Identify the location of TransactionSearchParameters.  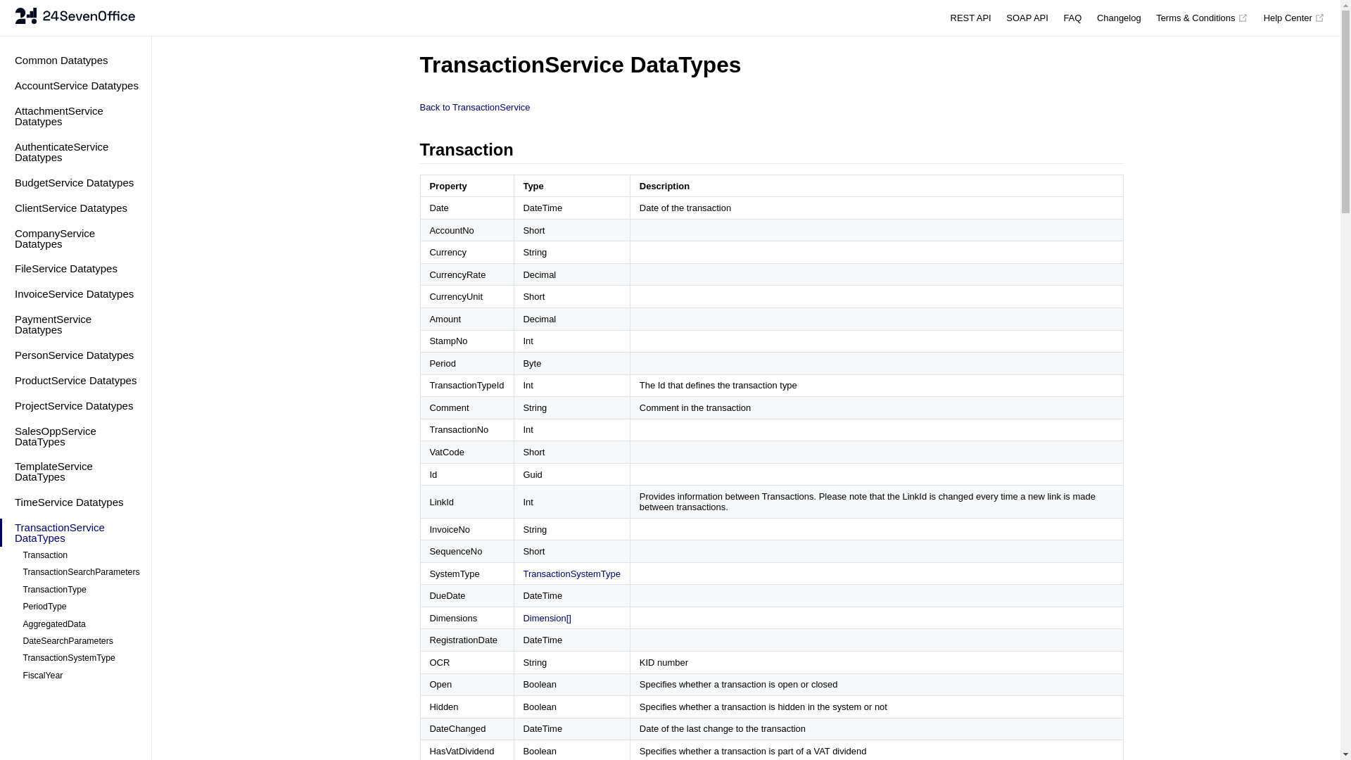
(80, 573).